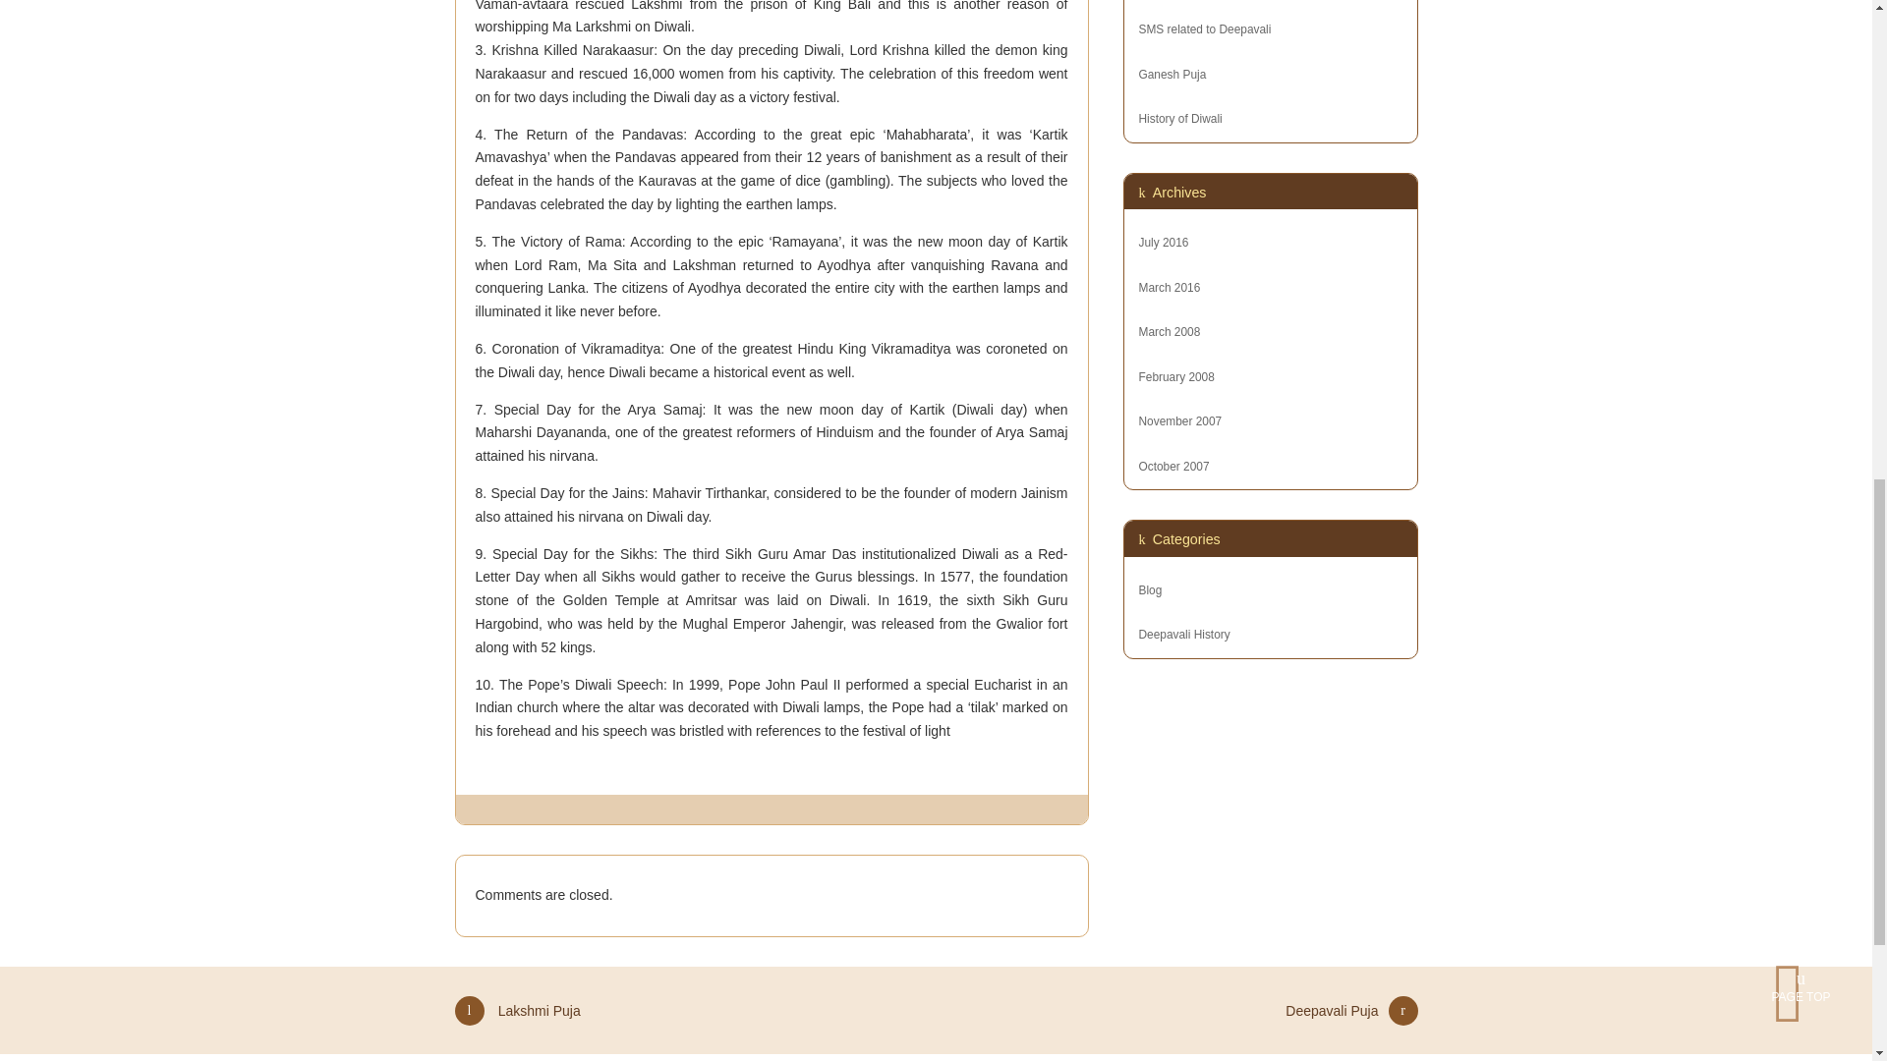 This screenshot has height=1061, width=1887. I want to click on October 2007, so click(1173, 466).